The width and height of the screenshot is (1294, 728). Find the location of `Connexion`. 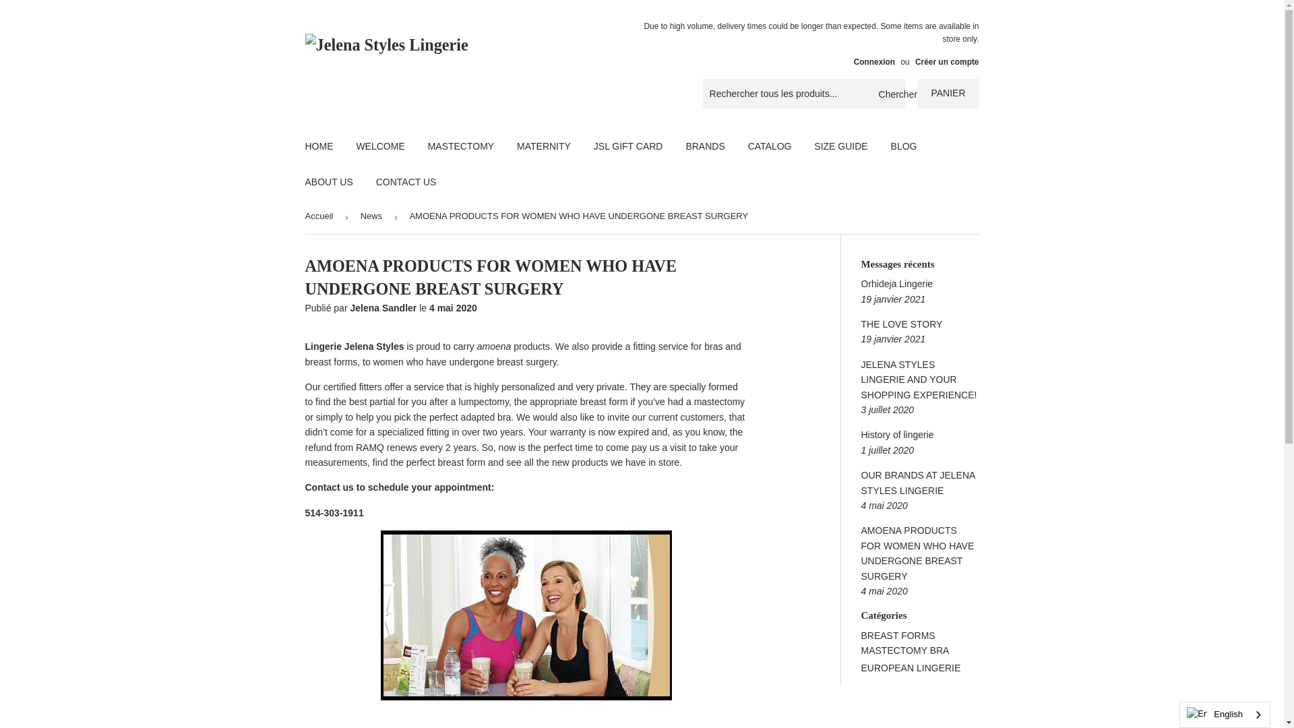

Connexion is located at coordinates (875, 62).